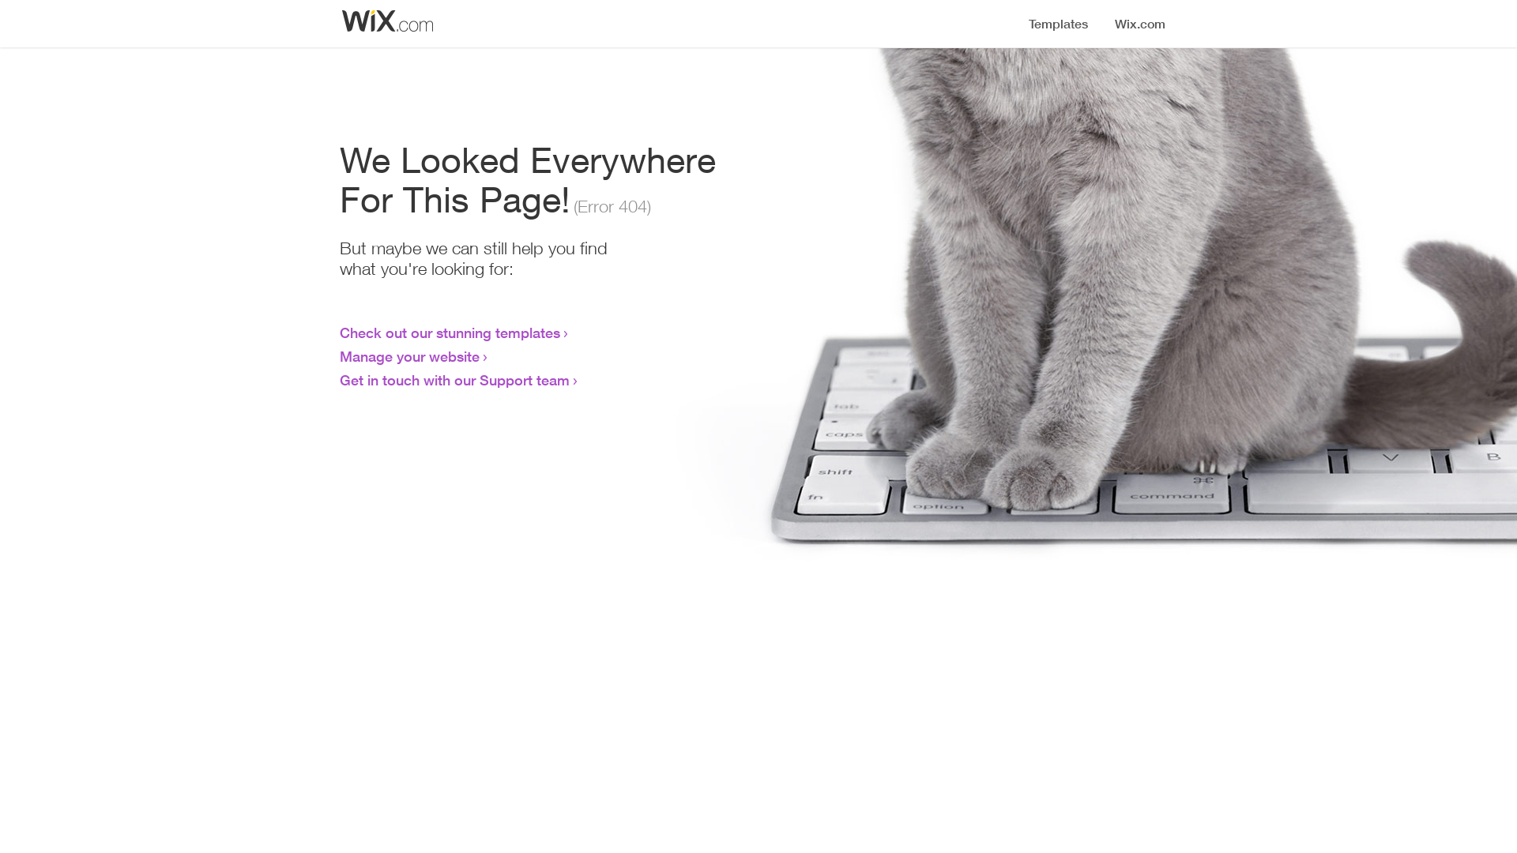 The height and width of the screenshot is (853, 1517). Describe the element at coordinates (455, 380) in the screenshot. I see `Get in touch with our Support team` at that location.